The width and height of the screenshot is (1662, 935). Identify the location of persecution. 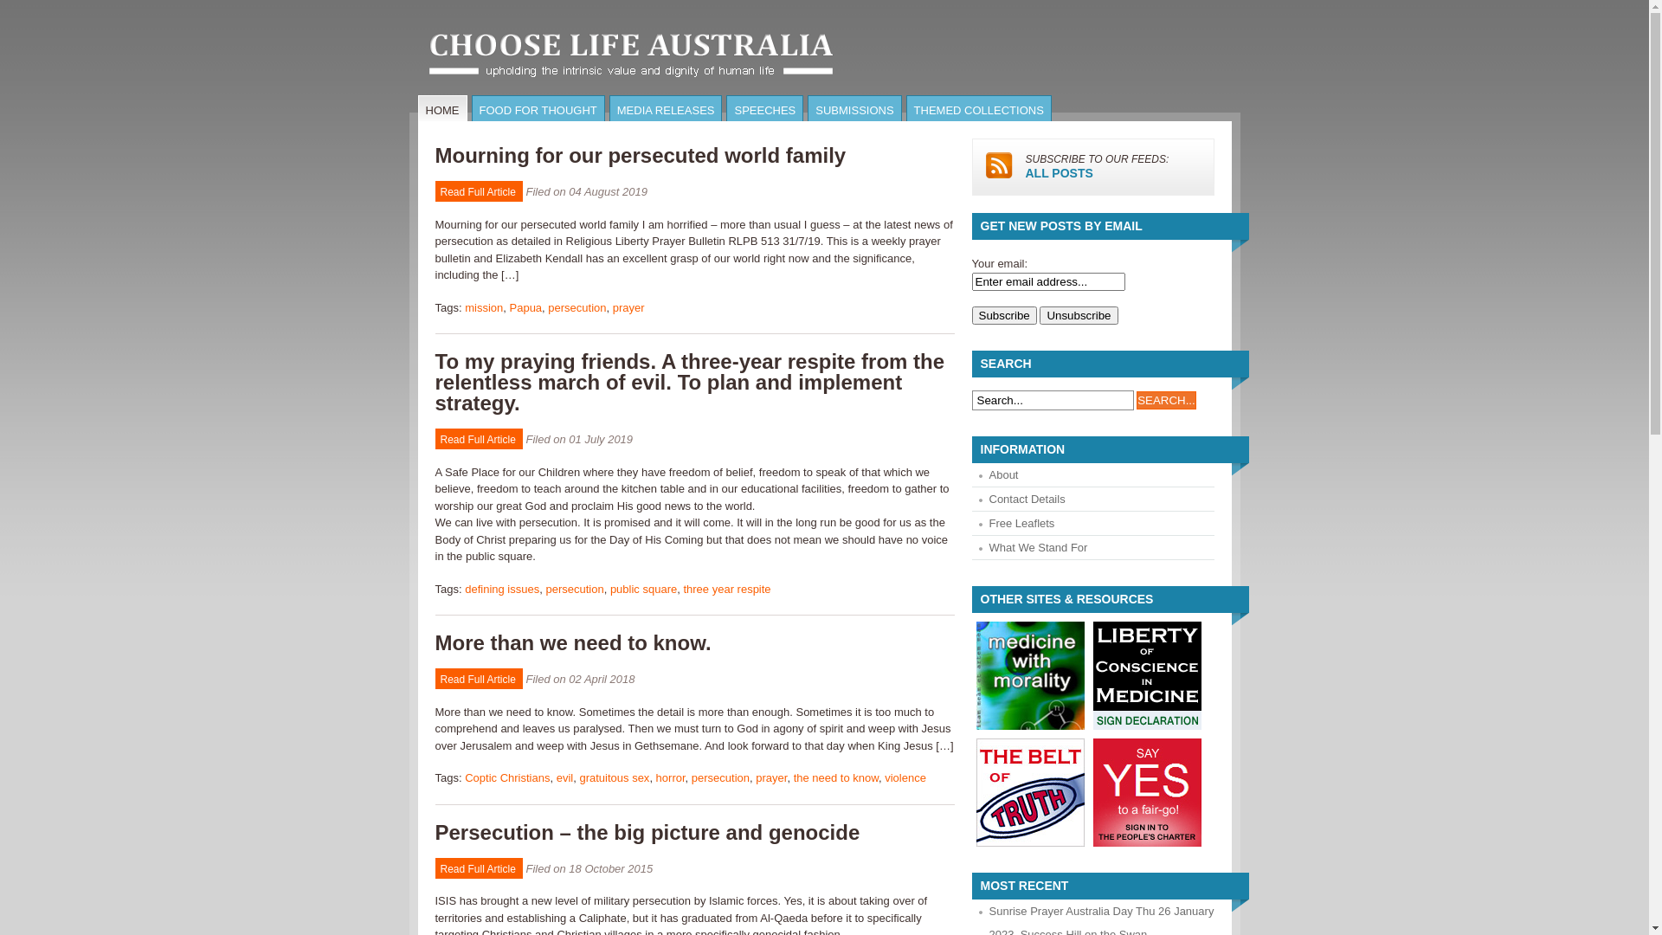
(577, 308).